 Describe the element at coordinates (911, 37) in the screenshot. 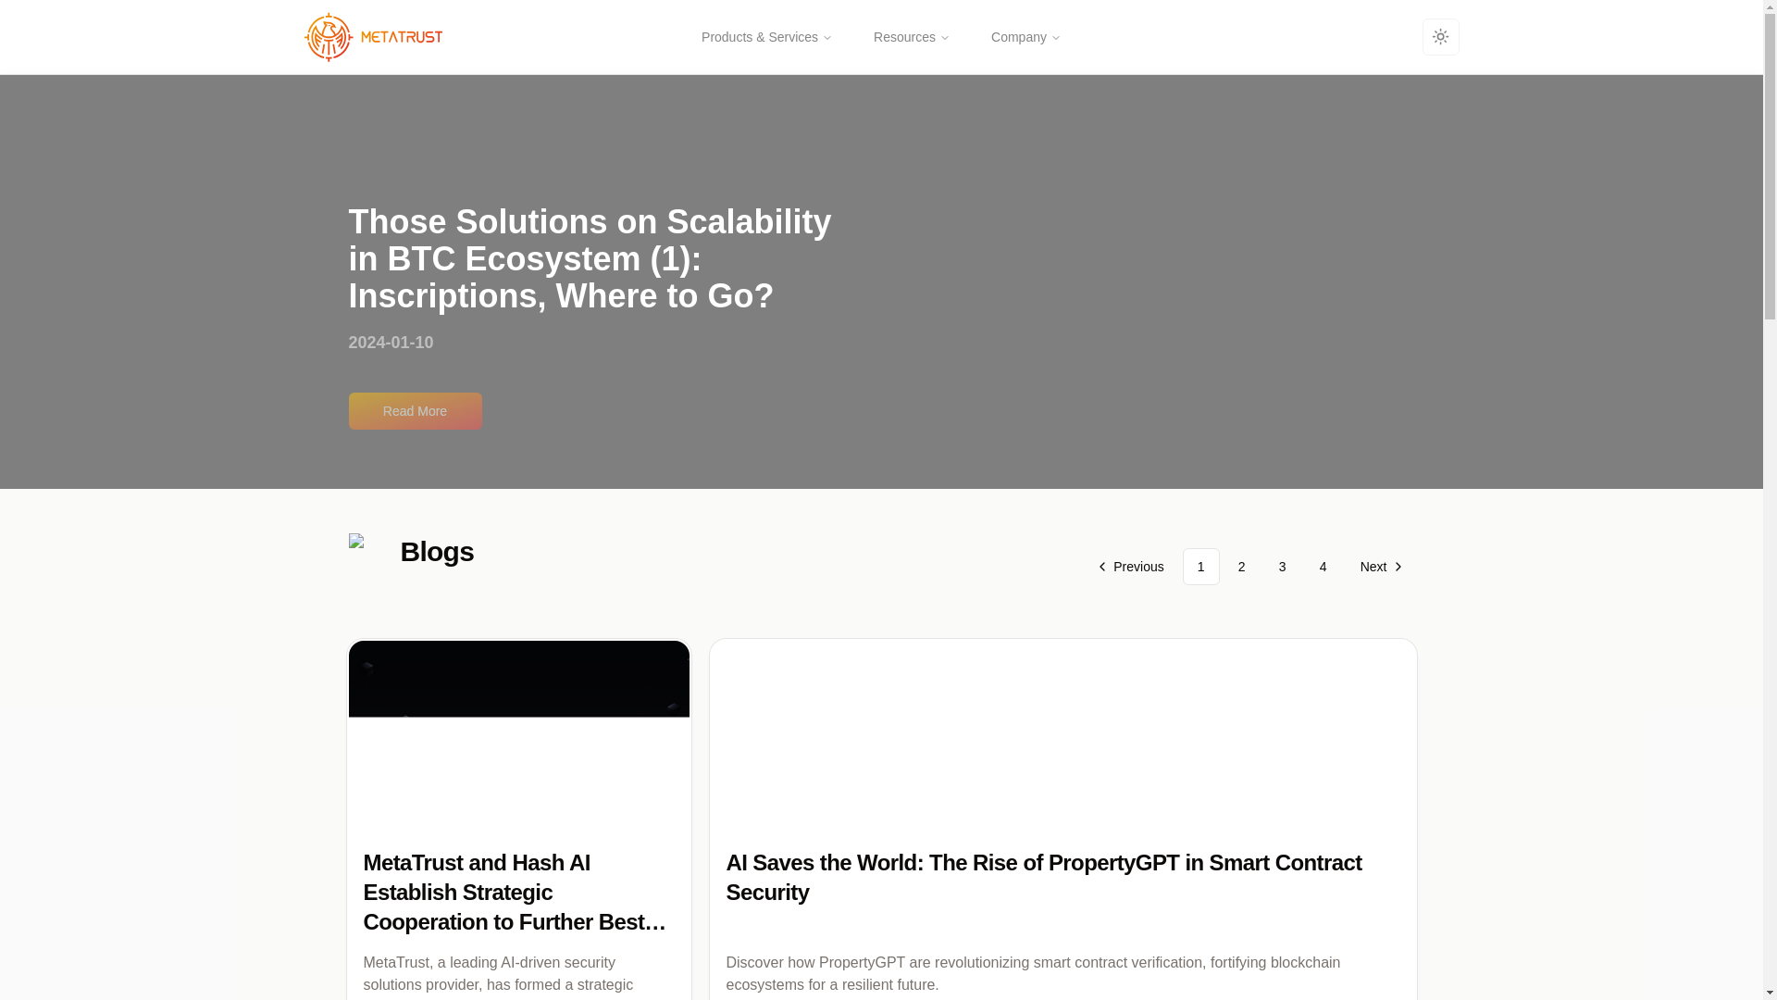

I see `Resources` at that location.